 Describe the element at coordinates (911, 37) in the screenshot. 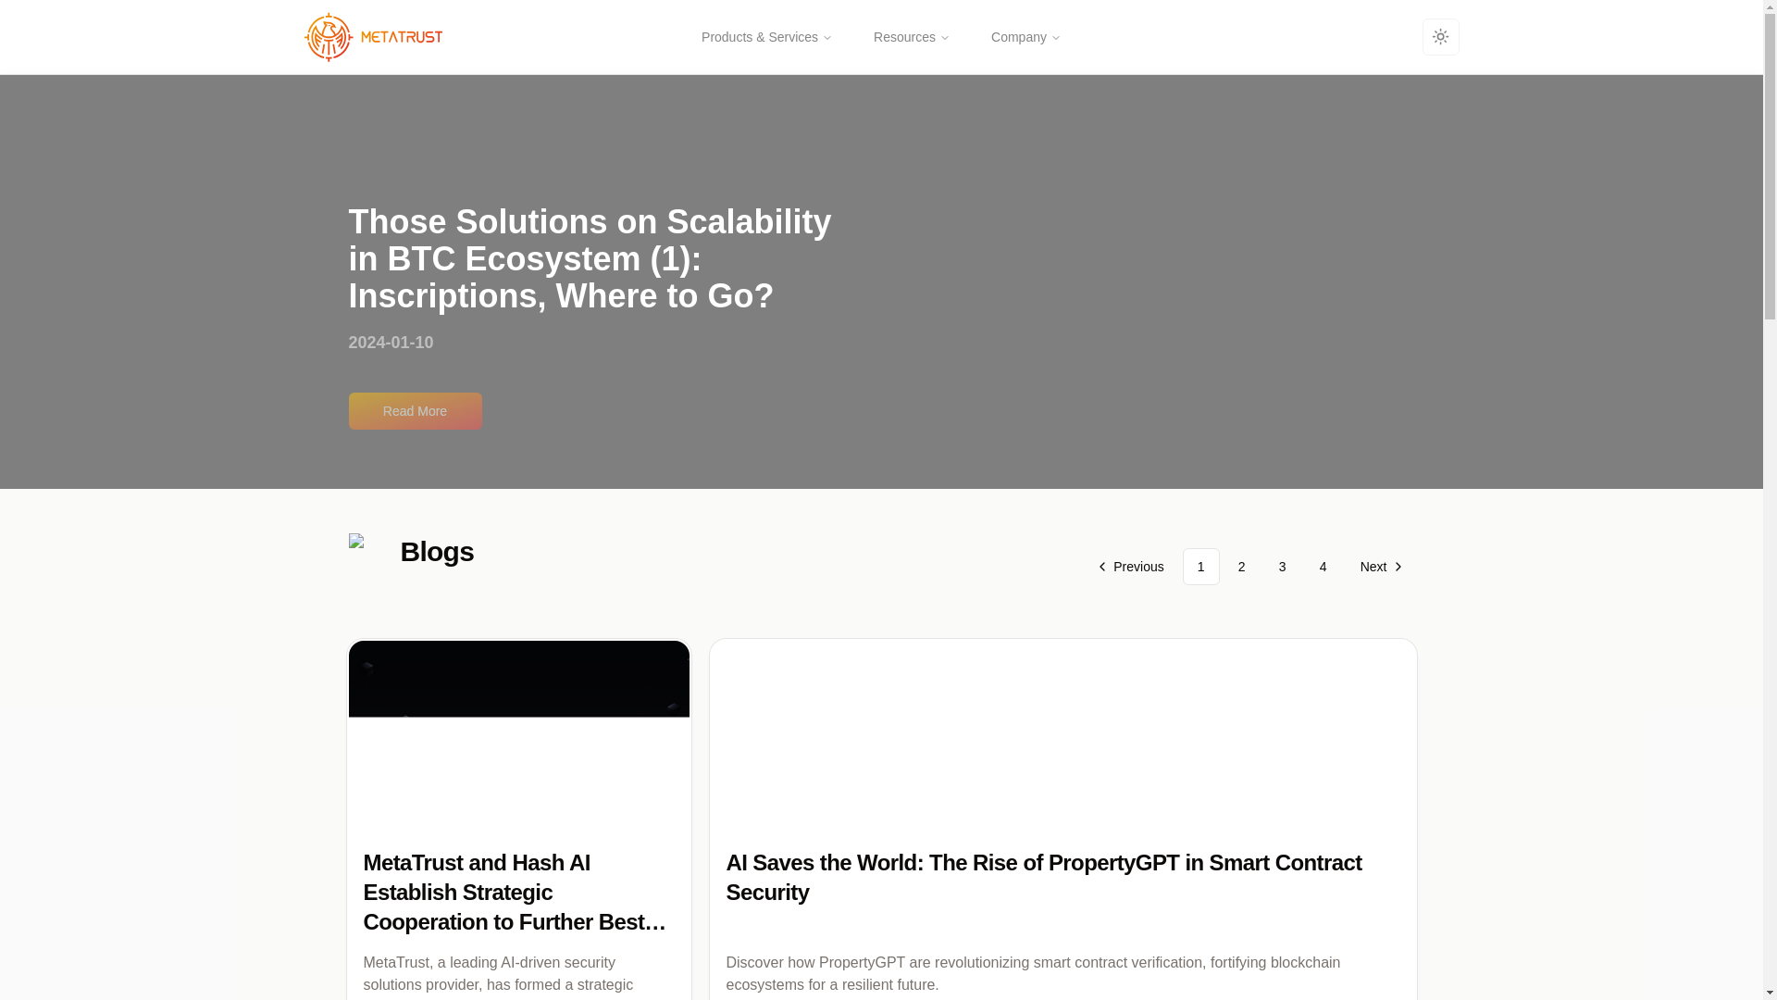

I see `Resources` at that location.